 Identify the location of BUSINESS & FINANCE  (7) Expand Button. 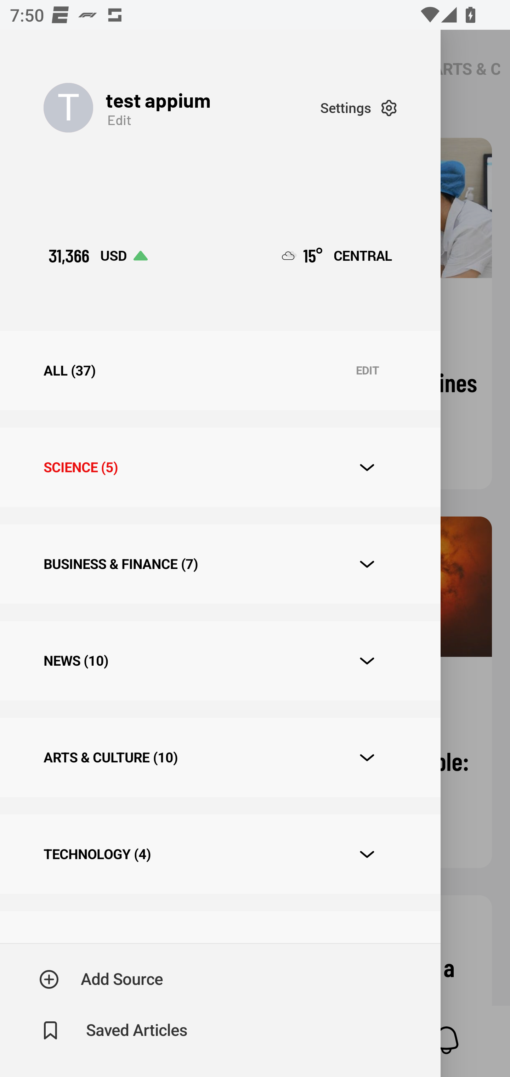
(220, 564).